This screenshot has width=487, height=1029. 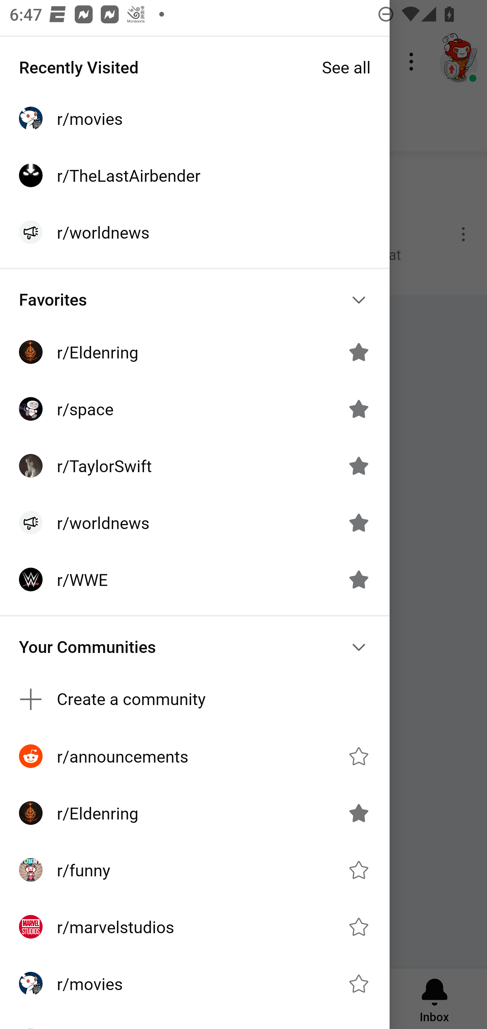 I want to click on Favorite r/announcements, so click(x=358, y=756).